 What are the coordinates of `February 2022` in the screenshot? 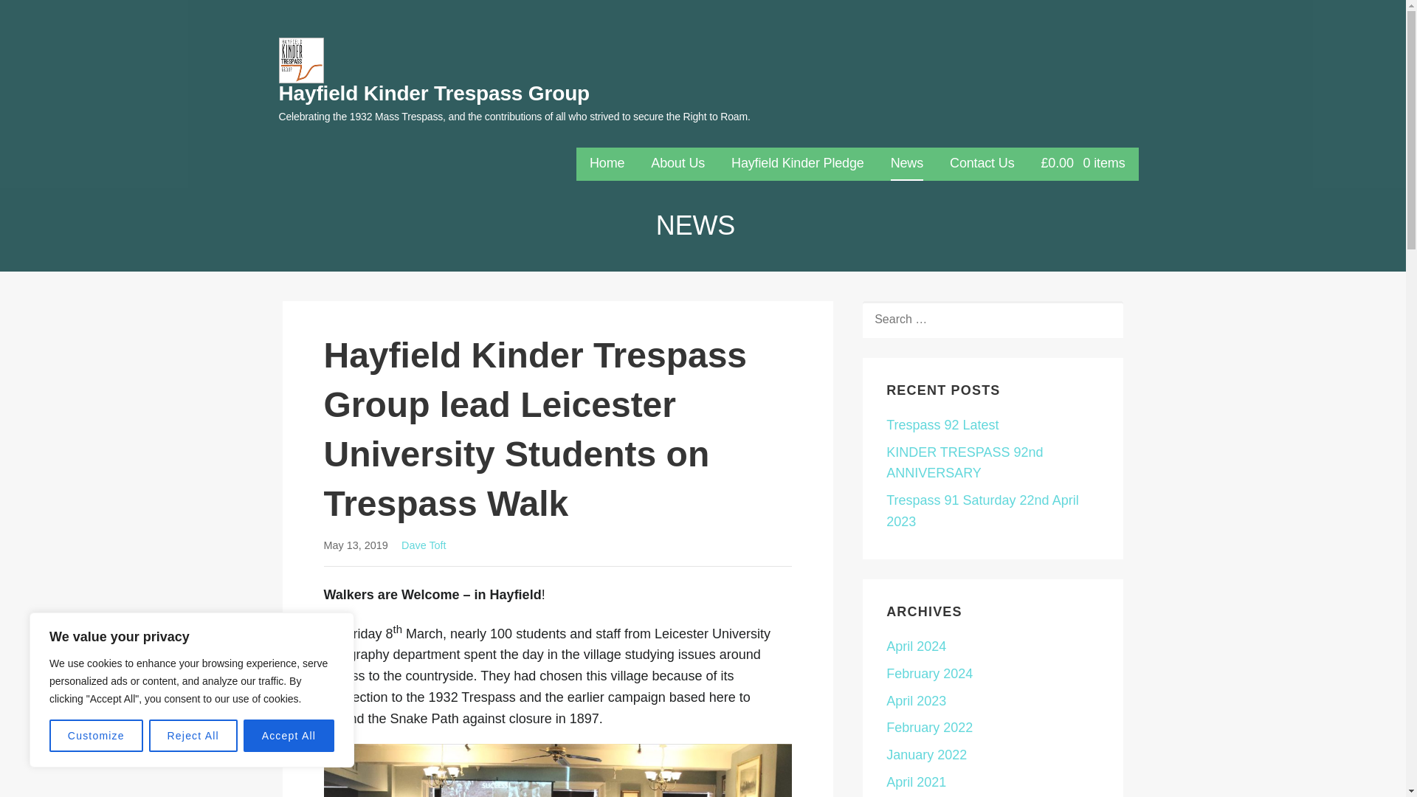 It's located at (929, 728).